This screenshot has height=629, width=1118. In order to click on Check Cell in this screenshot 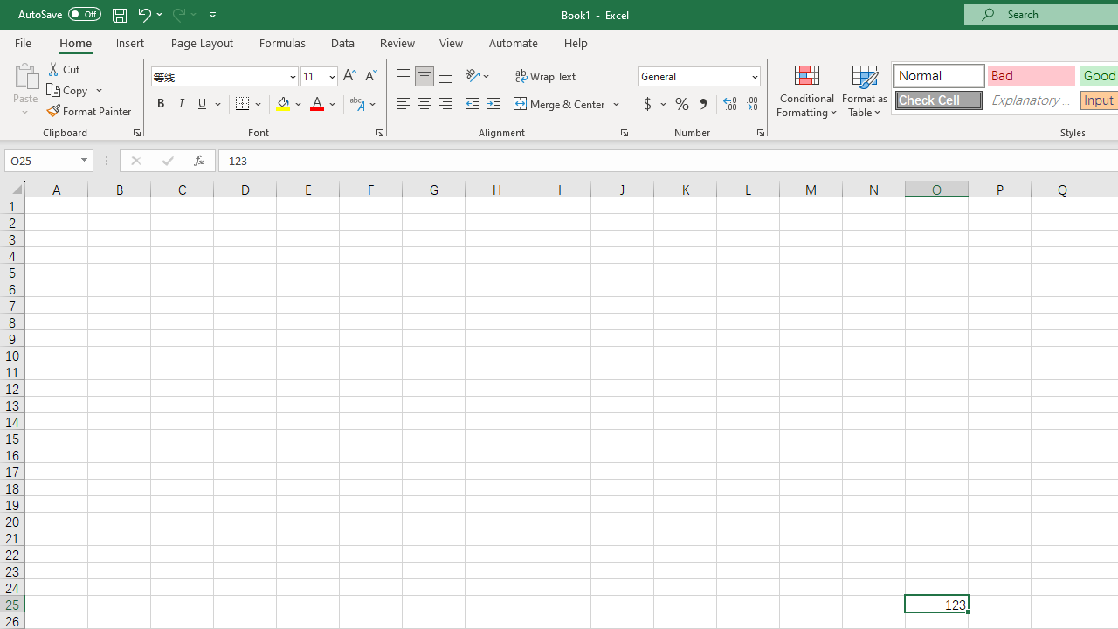, I will do `click(938, 100)`.